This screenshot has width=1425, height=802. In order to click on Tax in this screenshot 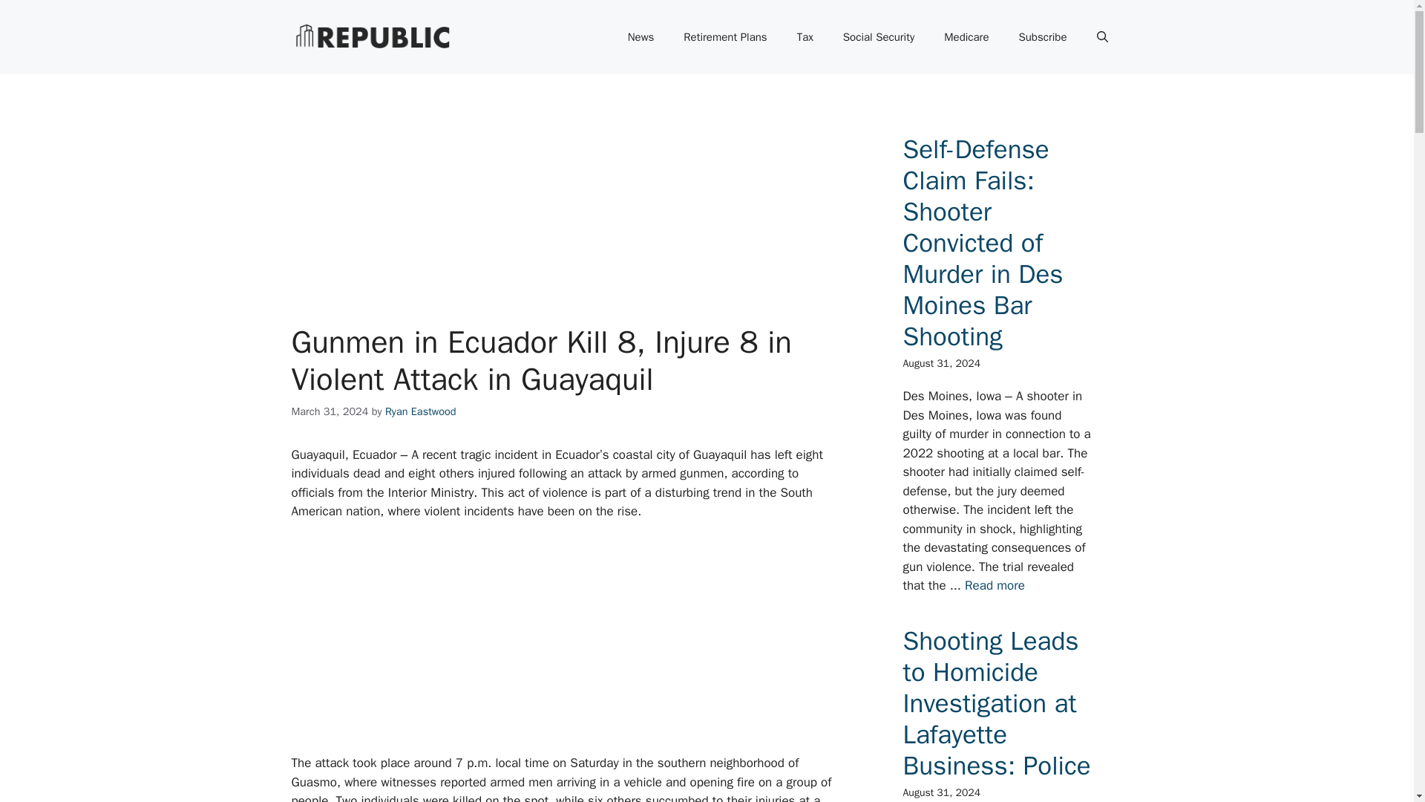, I will do `click(805, 37)`.